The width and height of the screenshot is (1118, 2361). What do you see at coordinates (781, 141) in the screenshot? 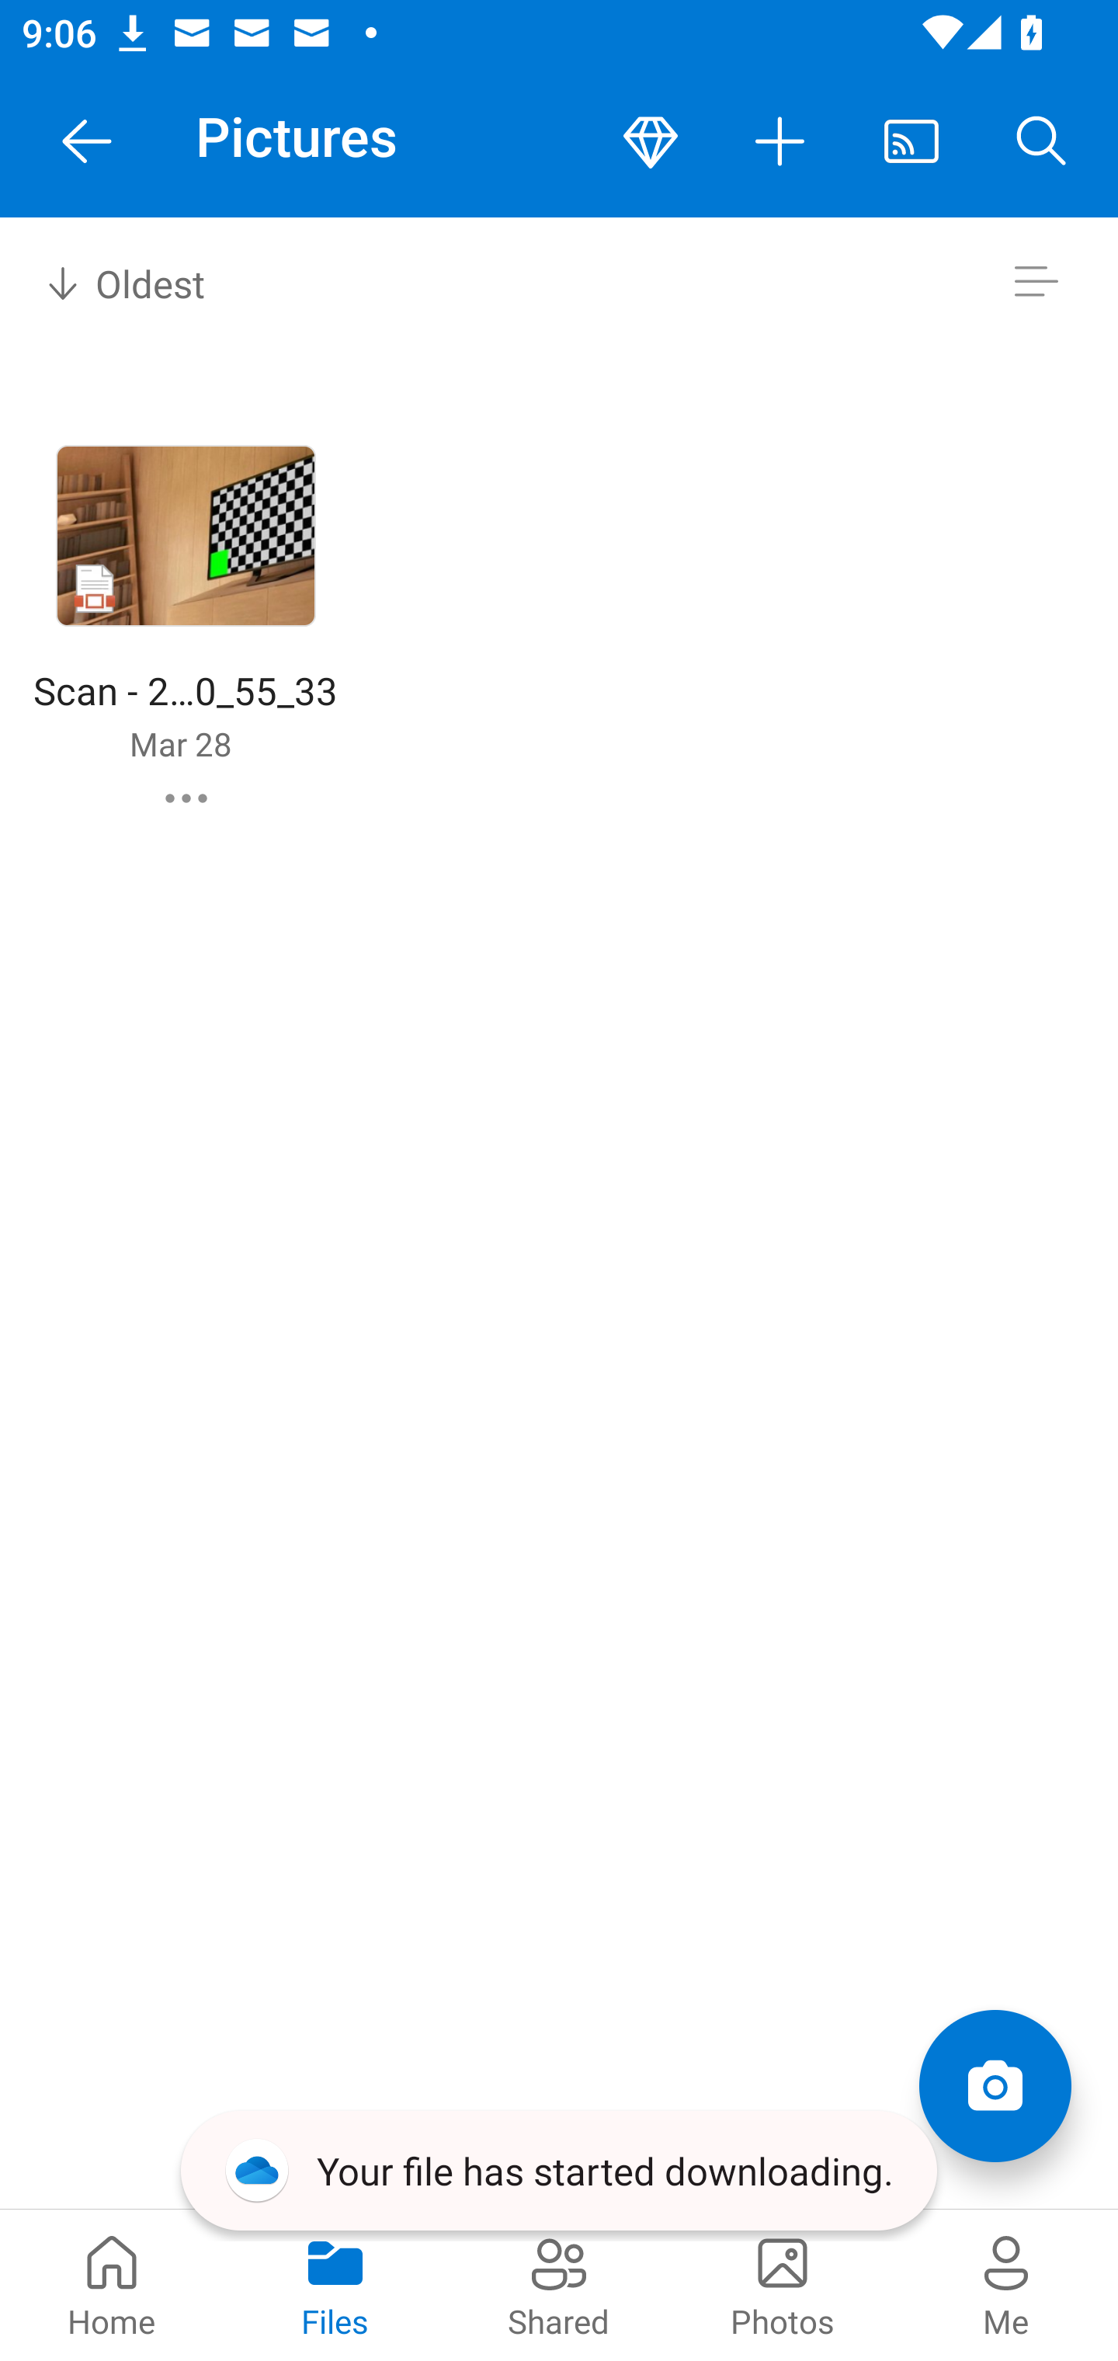
I see `More actions button` at bounding box center [781, 141].